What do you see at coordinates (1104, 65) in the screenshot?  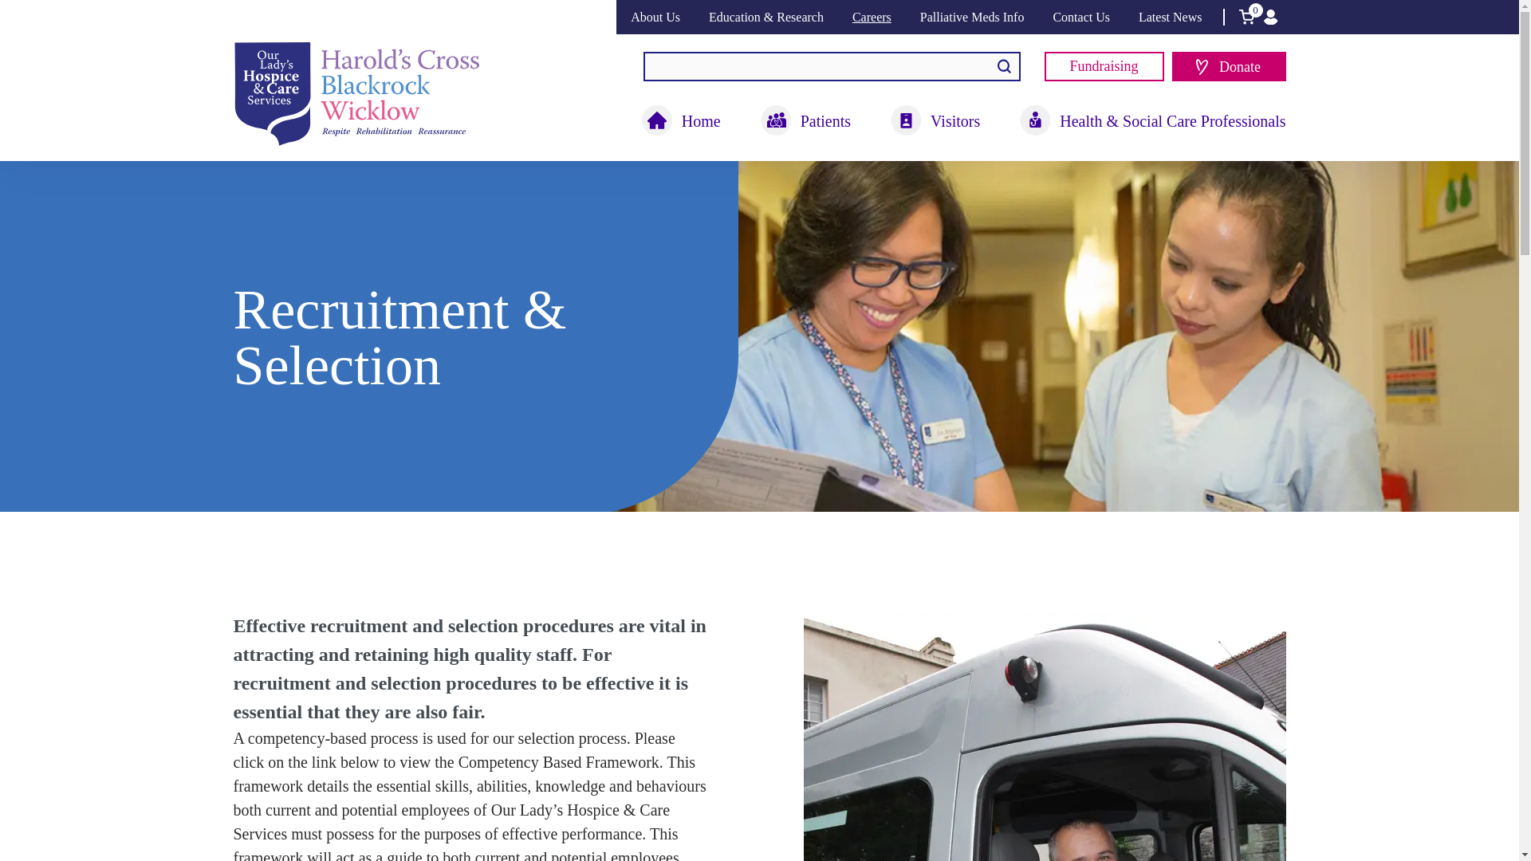 I see `Fundraising` at bounding box center [1104, 65].